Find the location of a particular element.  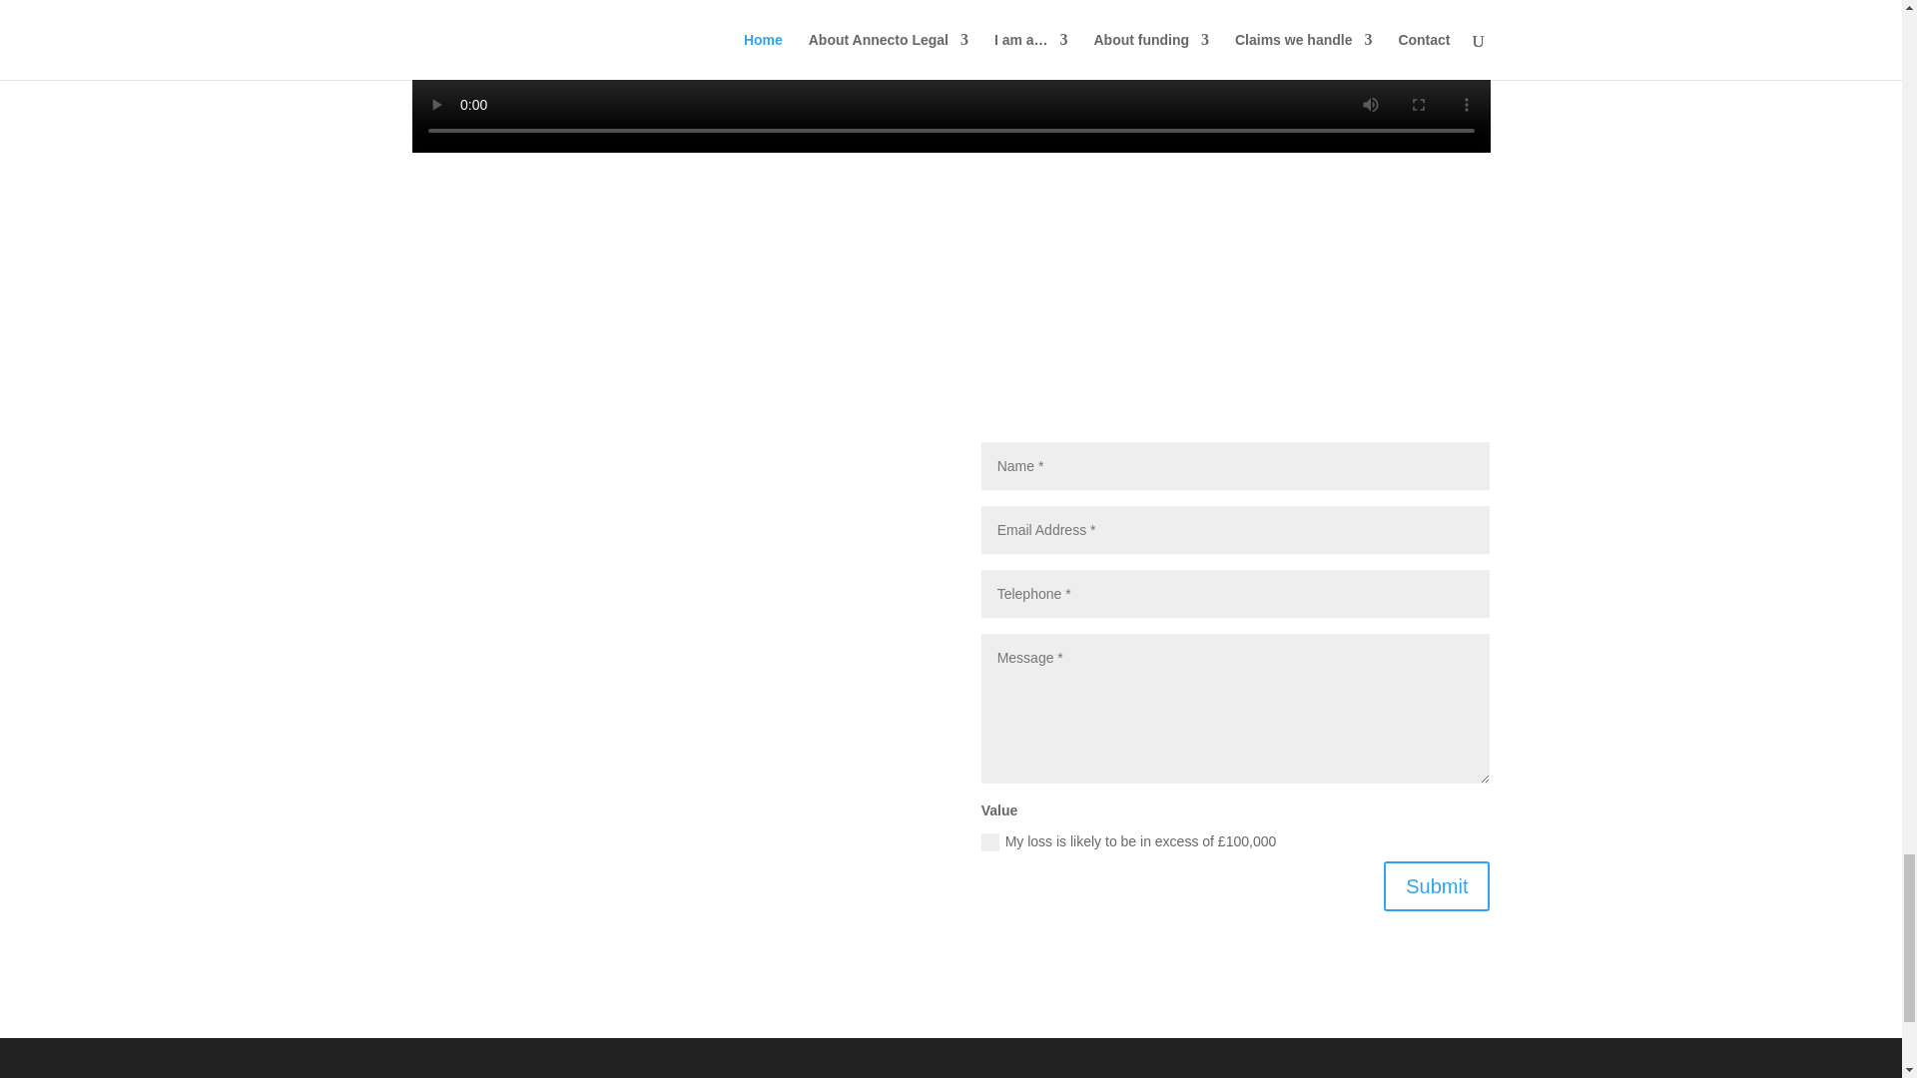

Follow on X is located at coordinates (647, 824).